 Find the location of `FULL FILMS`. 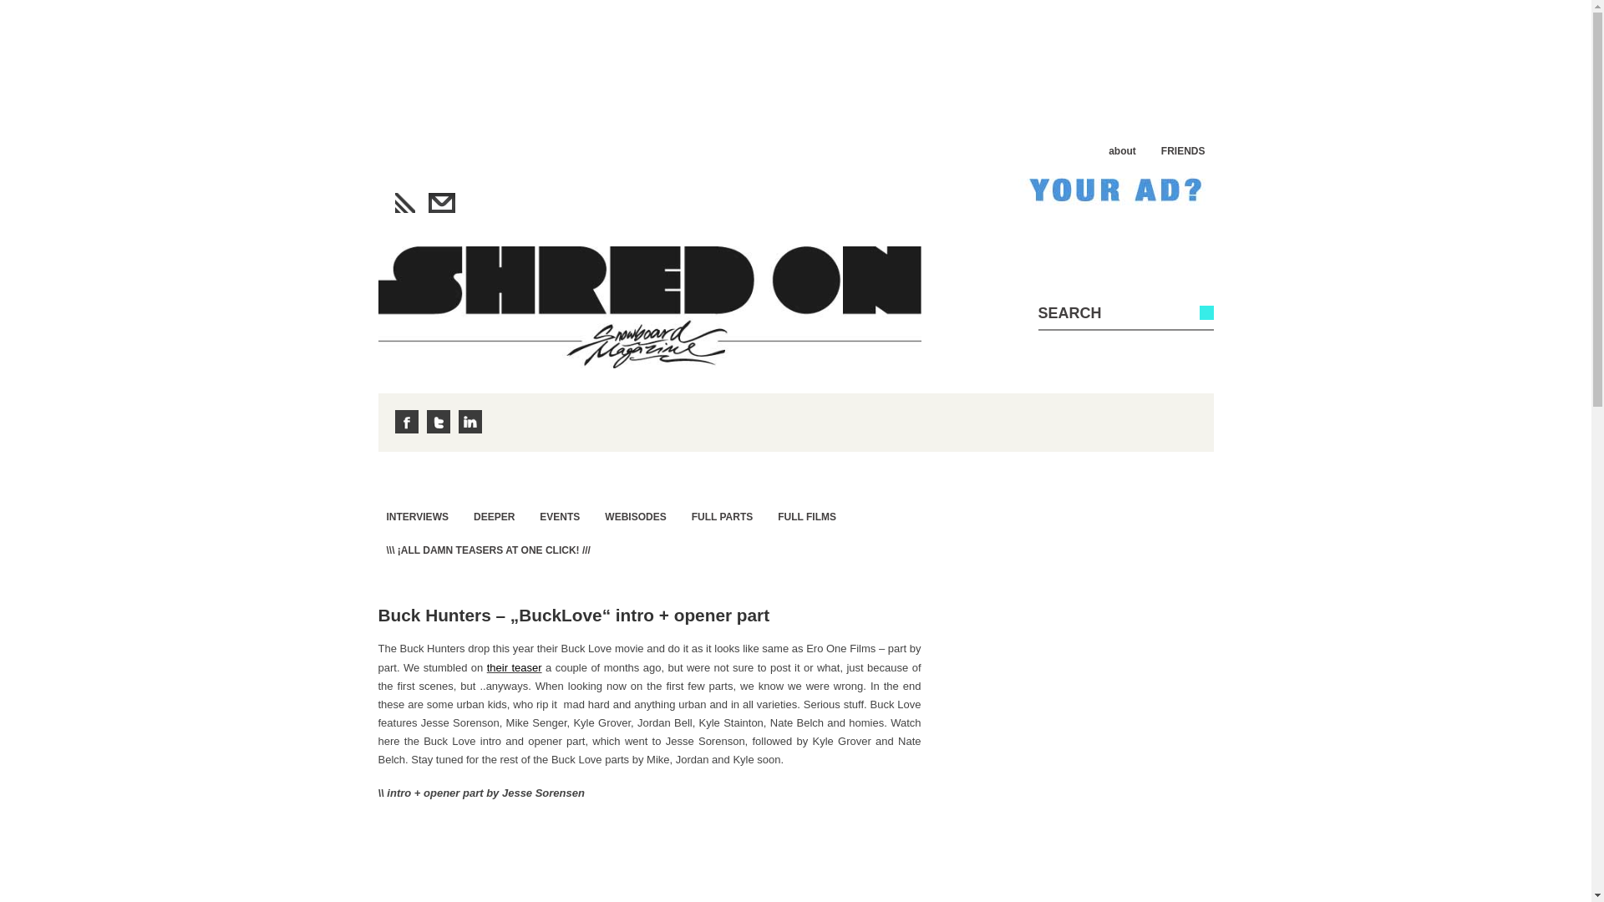

FULL FILMS is located at coordinates (807, 516).